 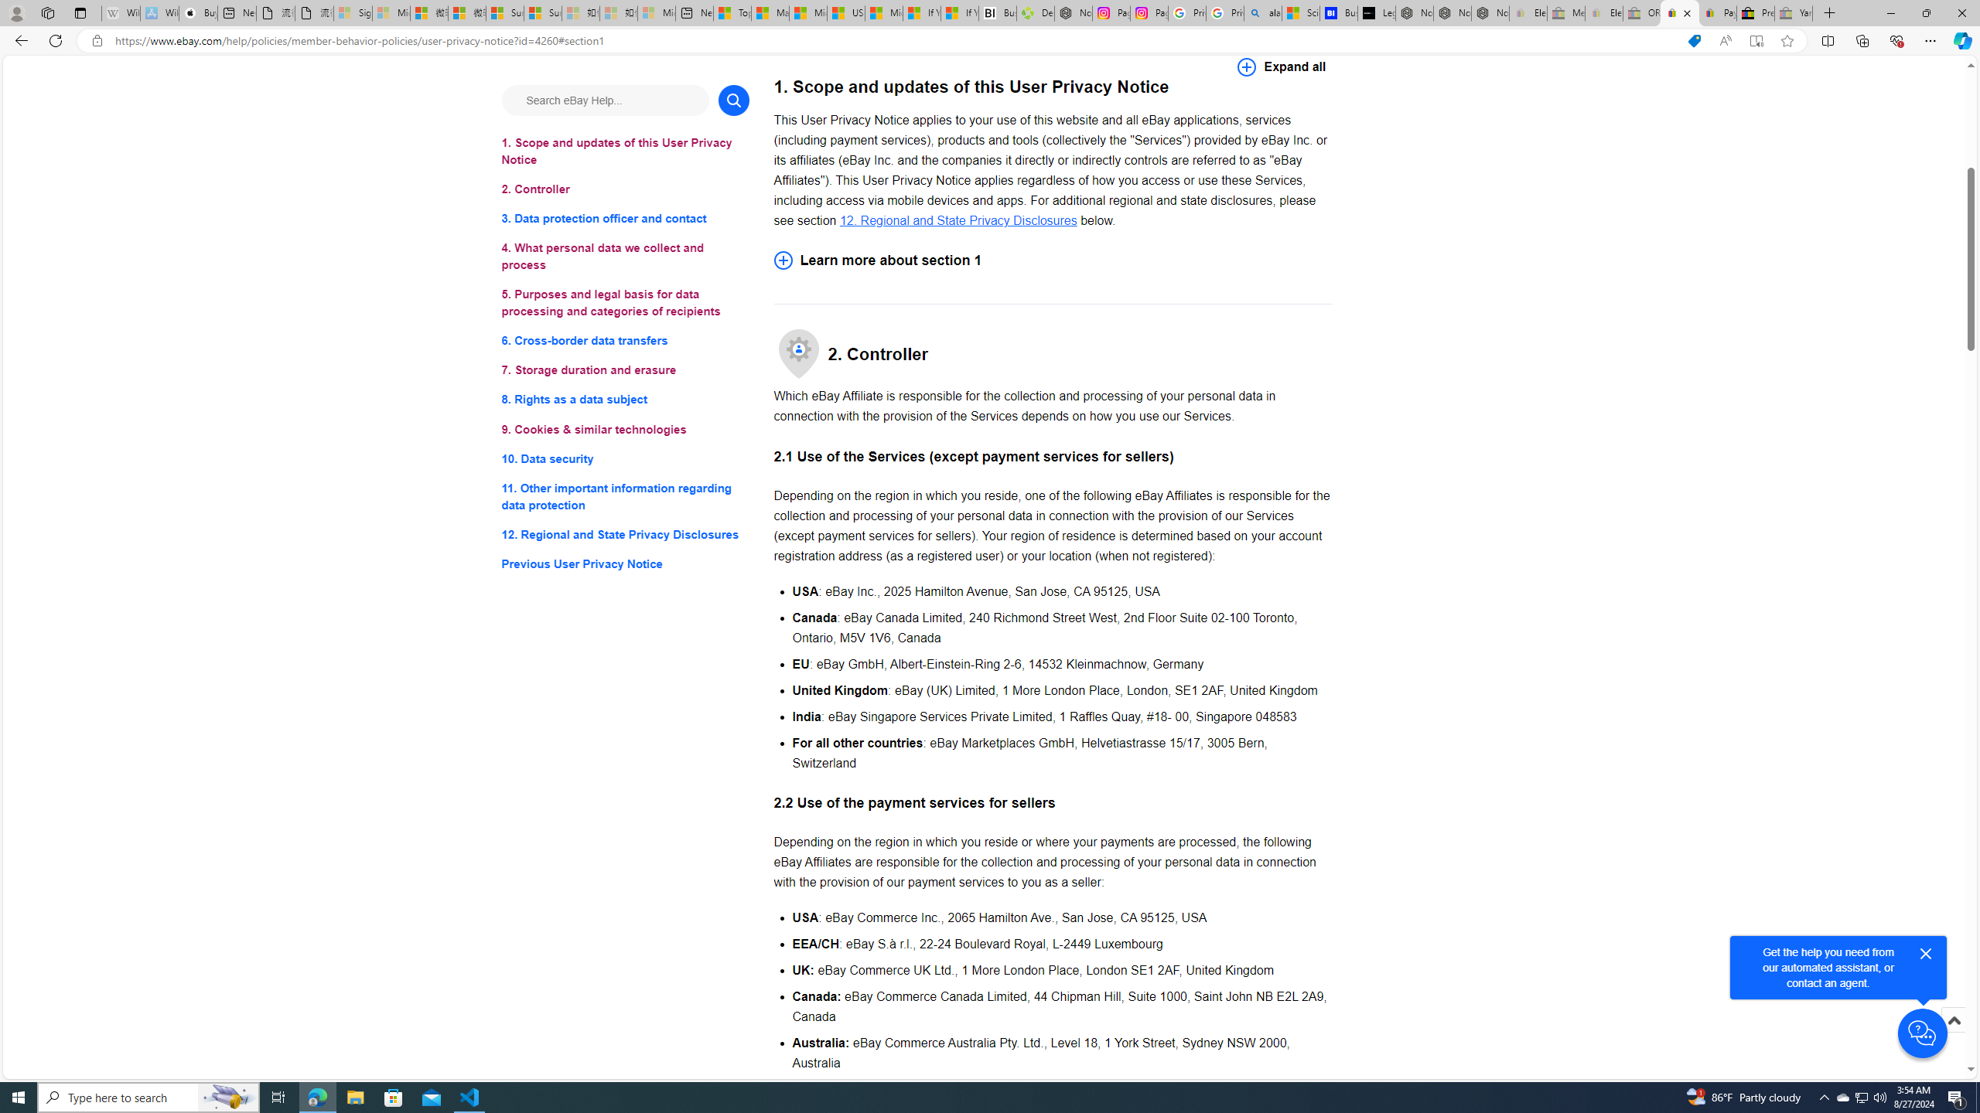 What do you see at coordinates (625, 342) in the screenshot?
I see `6. Cross-border data transfers` at bounding box center [625, 342].